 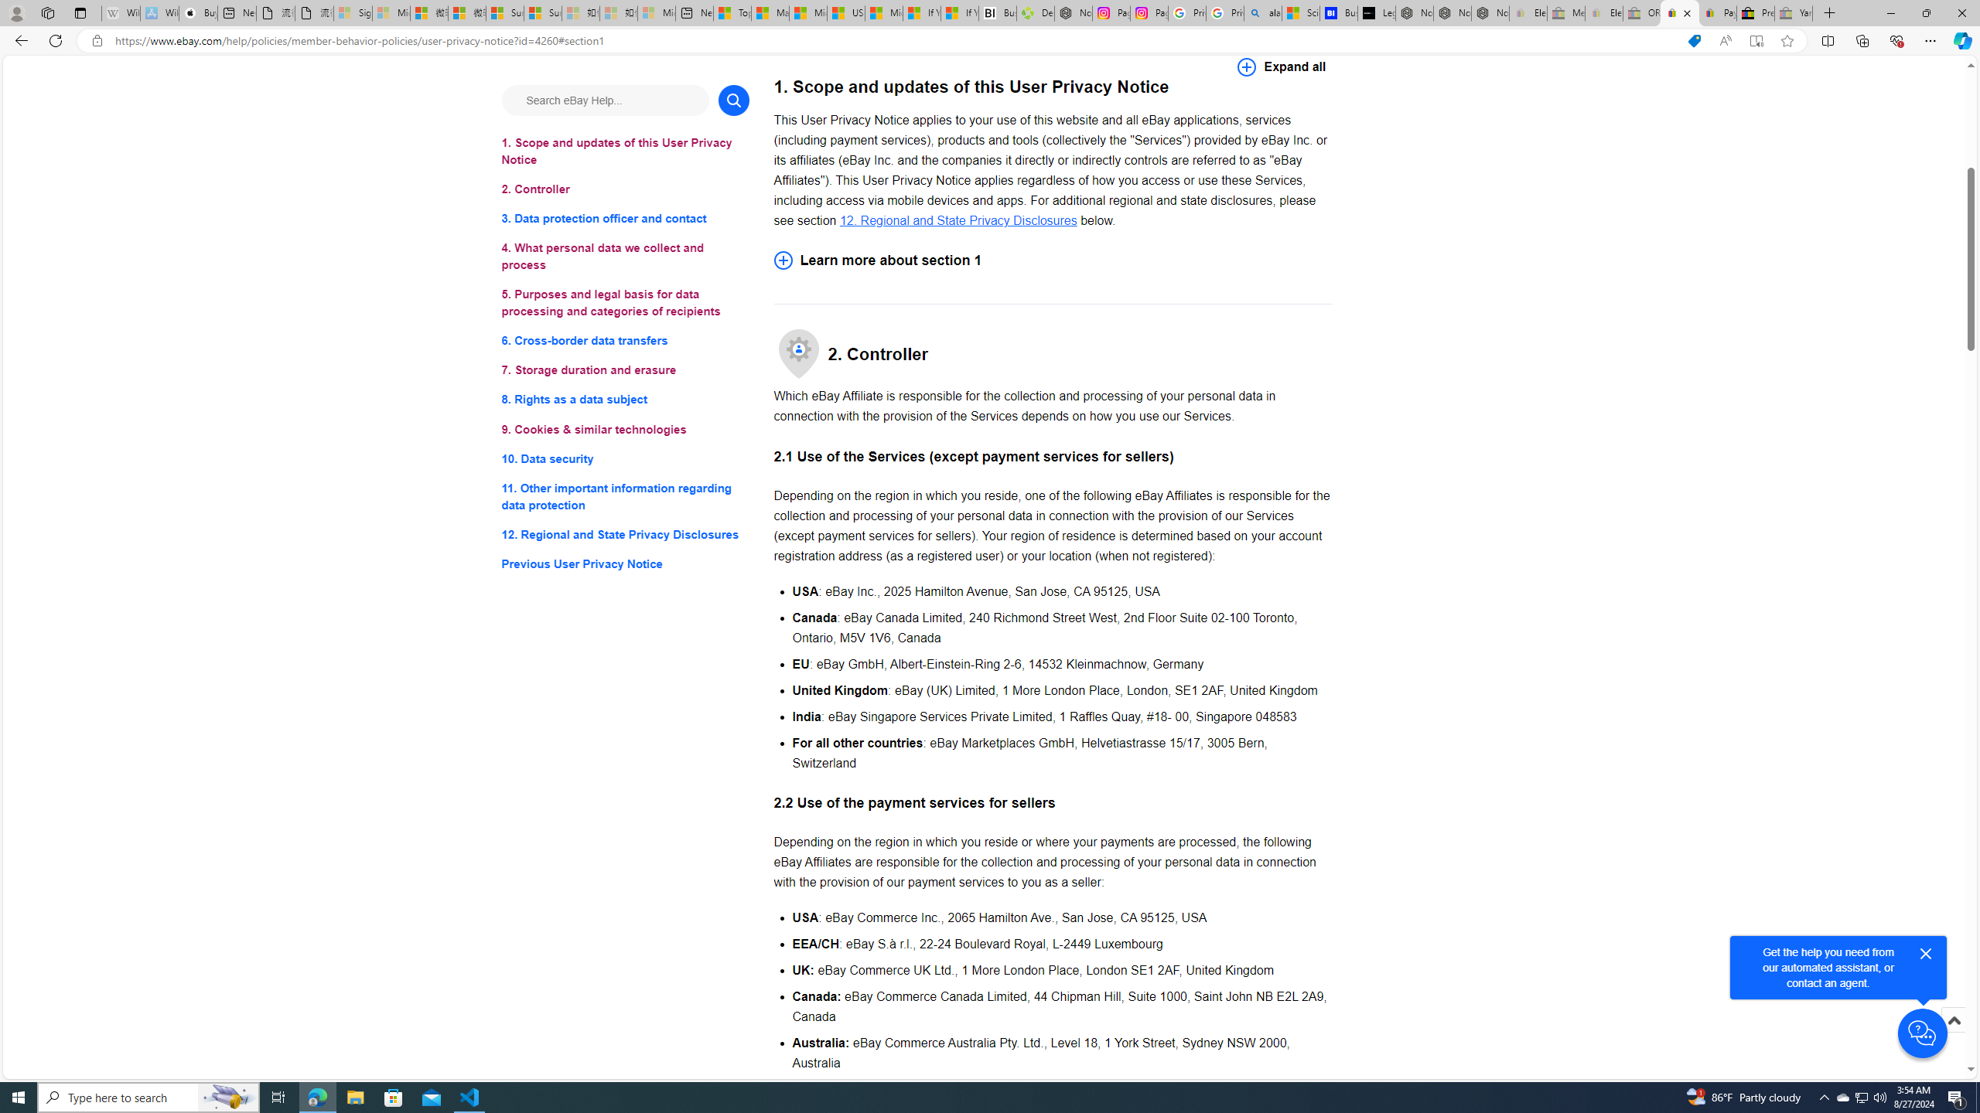 What do you see at coordinates (625, 342) in the screenshot?
I see `6. Cross-border data transfers` at bounding box center [625, 342].